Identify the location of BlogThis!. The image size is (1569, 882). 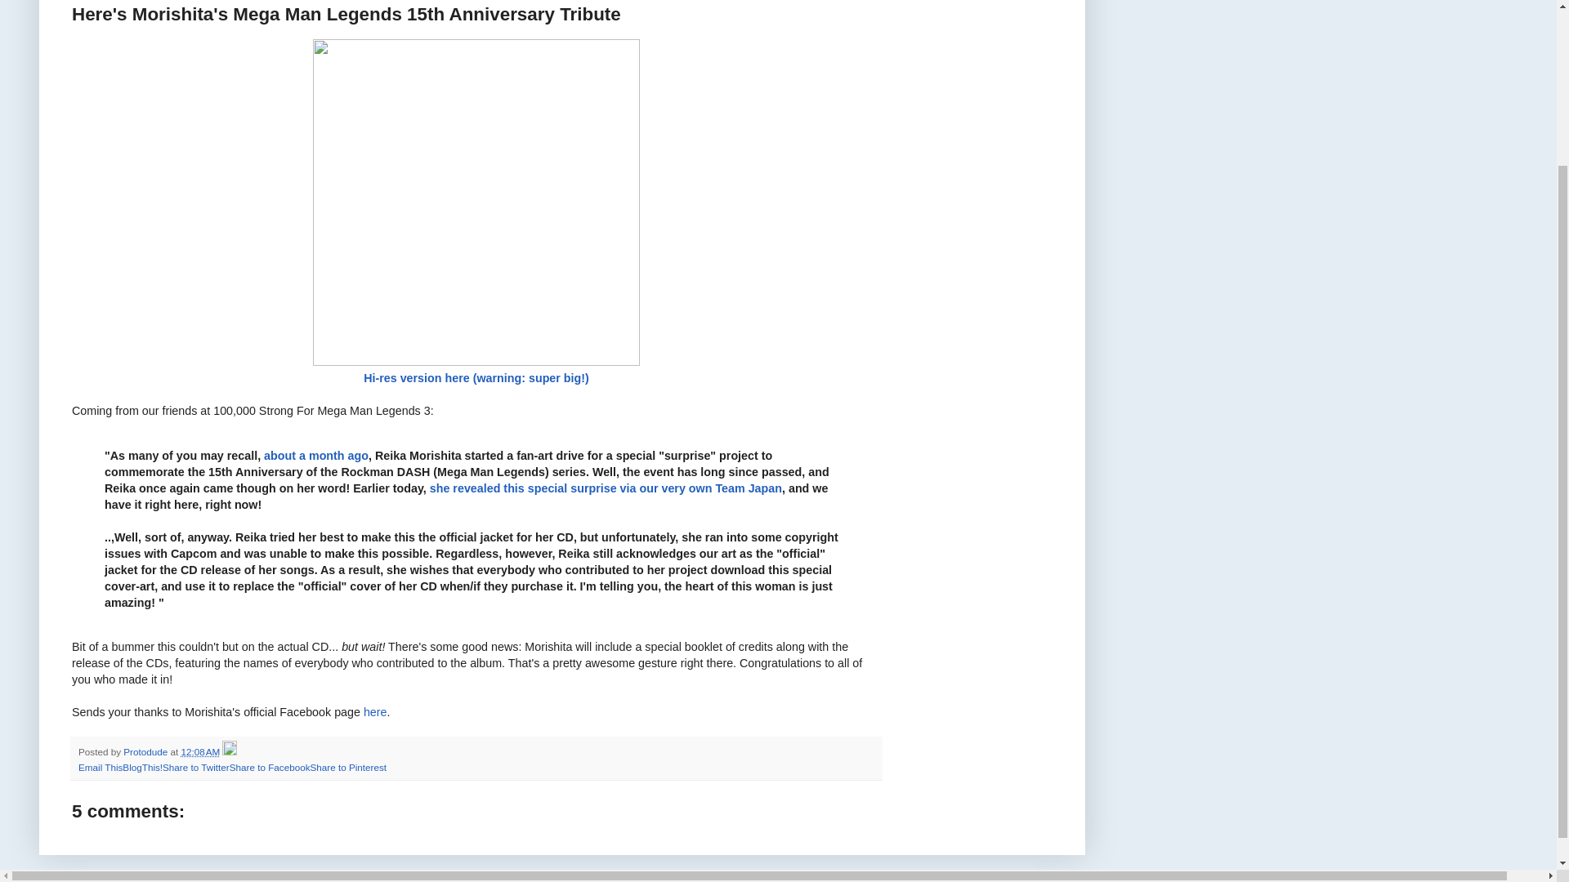
(142, 768).